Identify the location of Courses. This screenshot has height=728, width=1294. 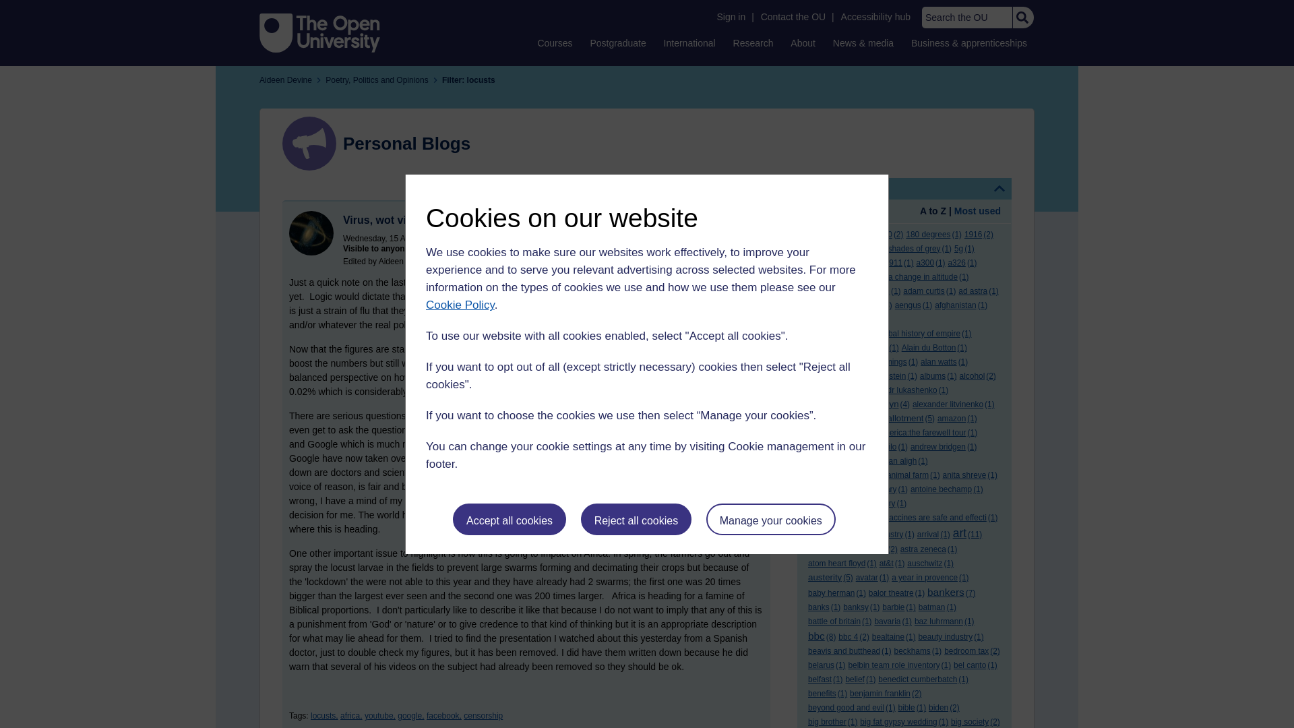
(554, 42).